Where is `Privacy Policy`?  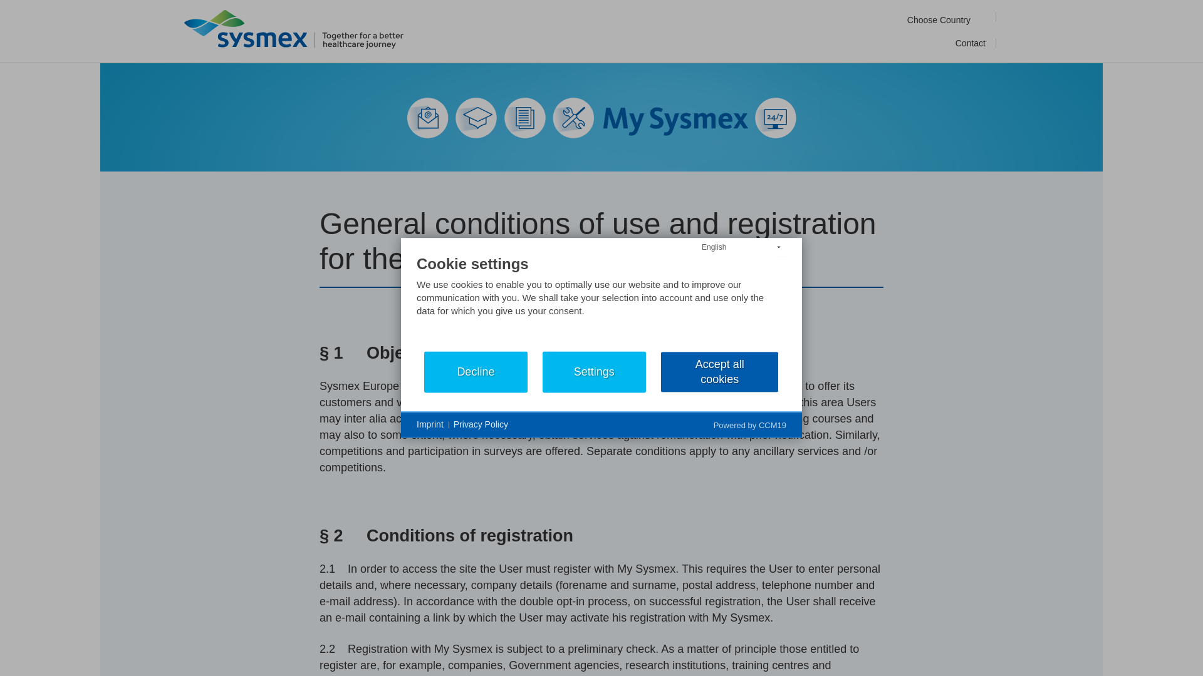
Privacy Policy is located at coordinates (480, 424).